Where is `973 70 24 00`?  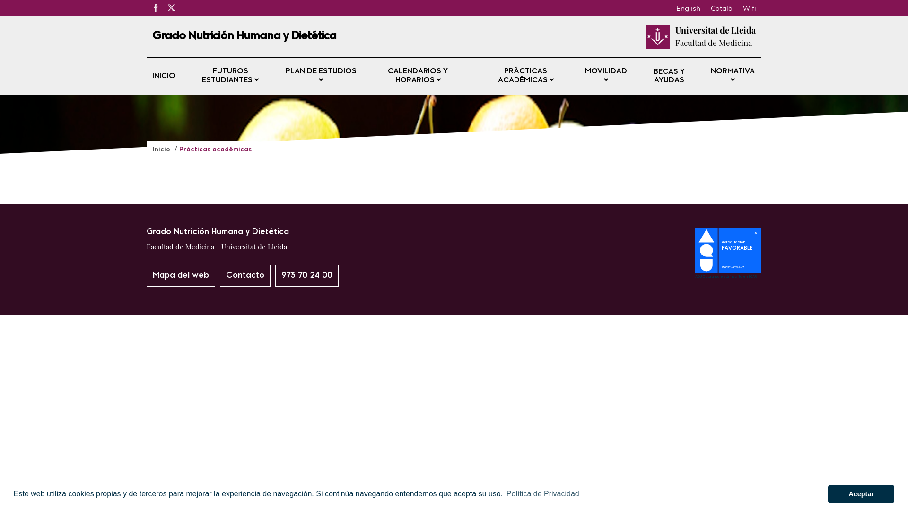 973 70 24 00 is located at coordinates (307, 276).